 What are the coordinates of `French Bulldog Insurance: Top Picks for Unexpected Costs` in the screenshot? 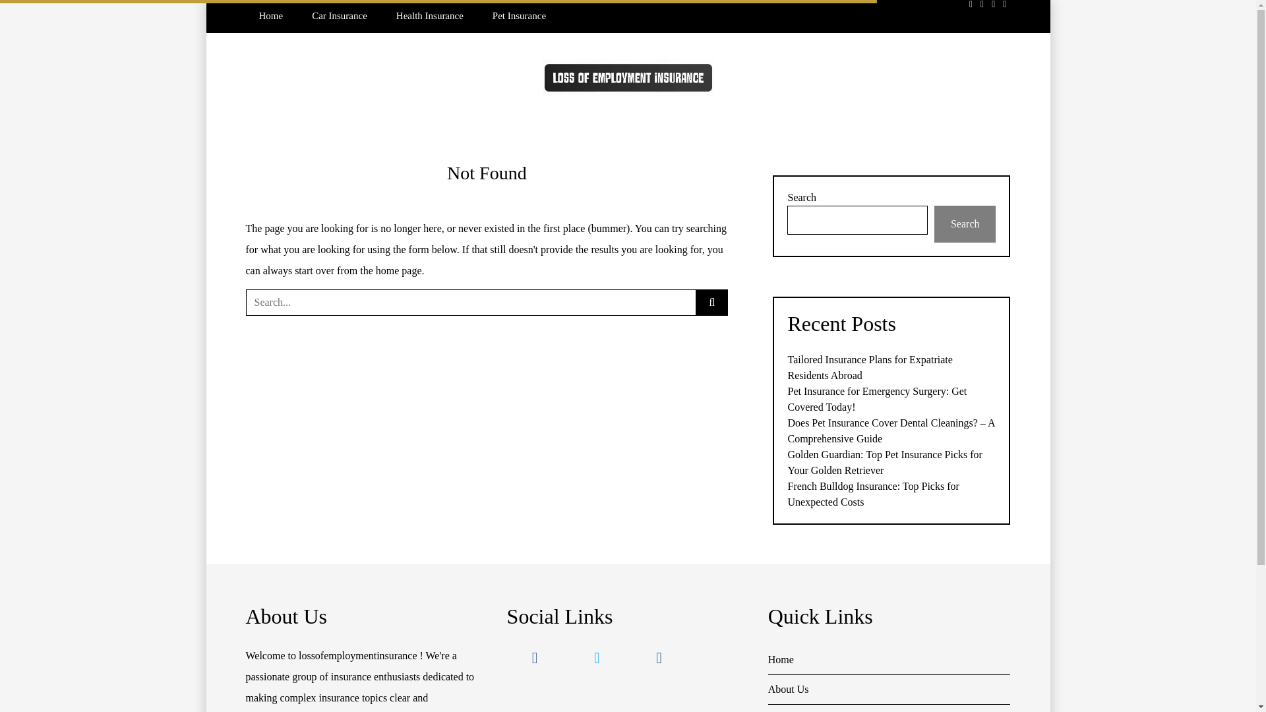 It's located at (873, 494).